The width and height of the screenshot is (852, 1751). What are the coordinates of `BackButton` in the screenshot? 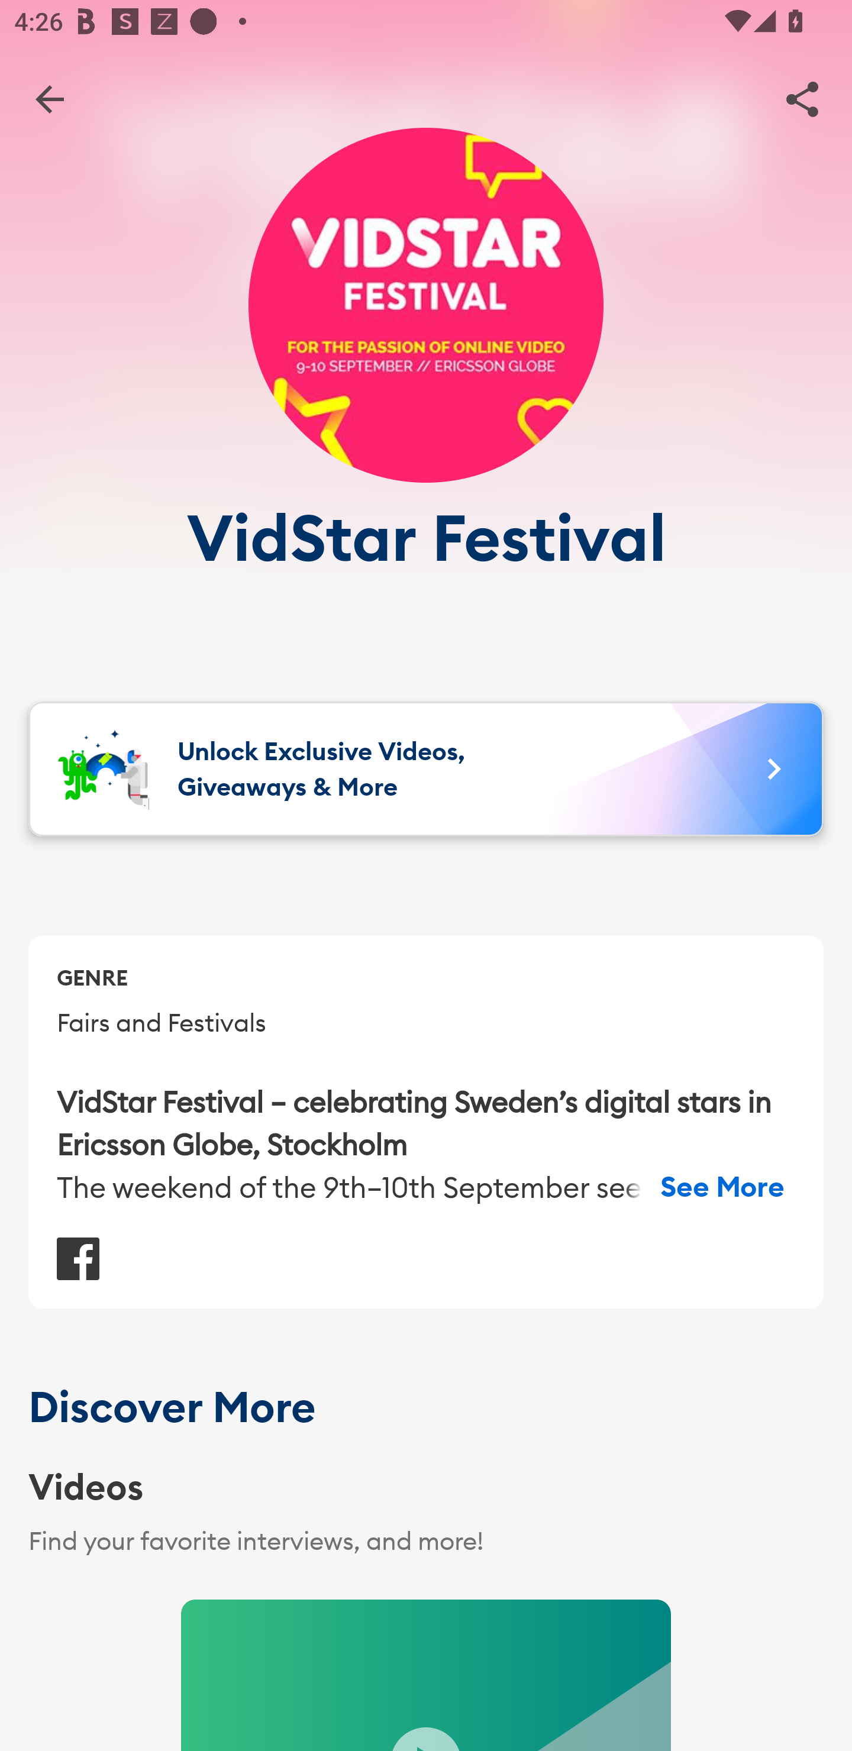 It's located at (49, 98).